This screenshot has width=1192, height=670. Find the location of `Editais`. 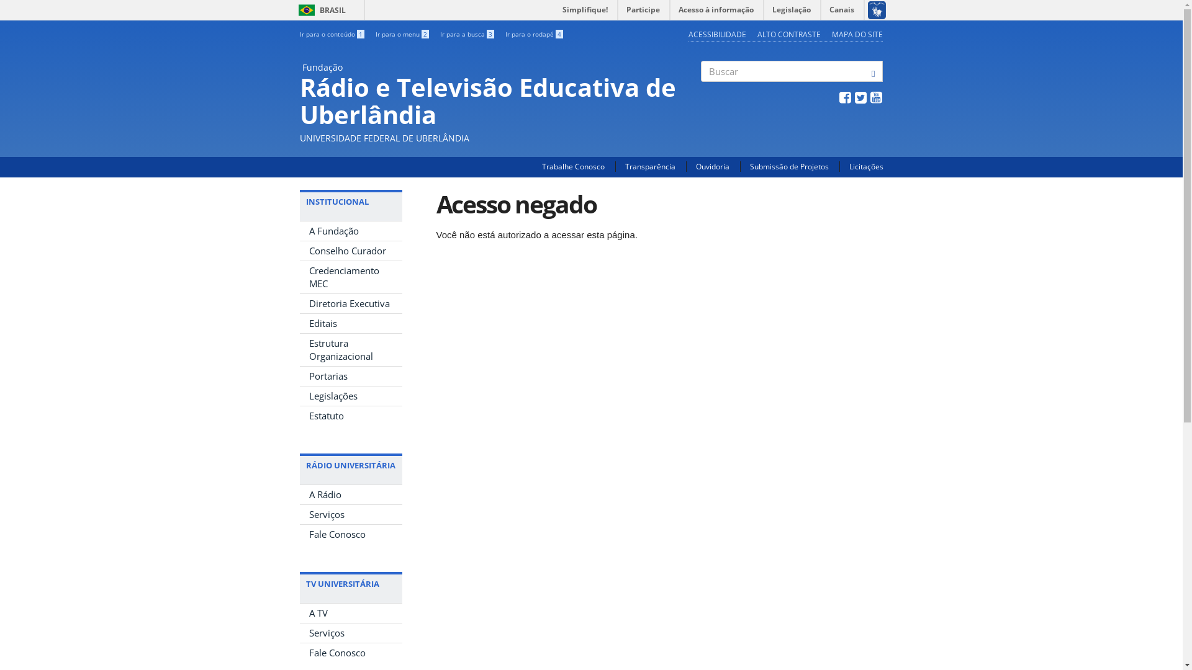

Editais is located at coordinates (350, 324).